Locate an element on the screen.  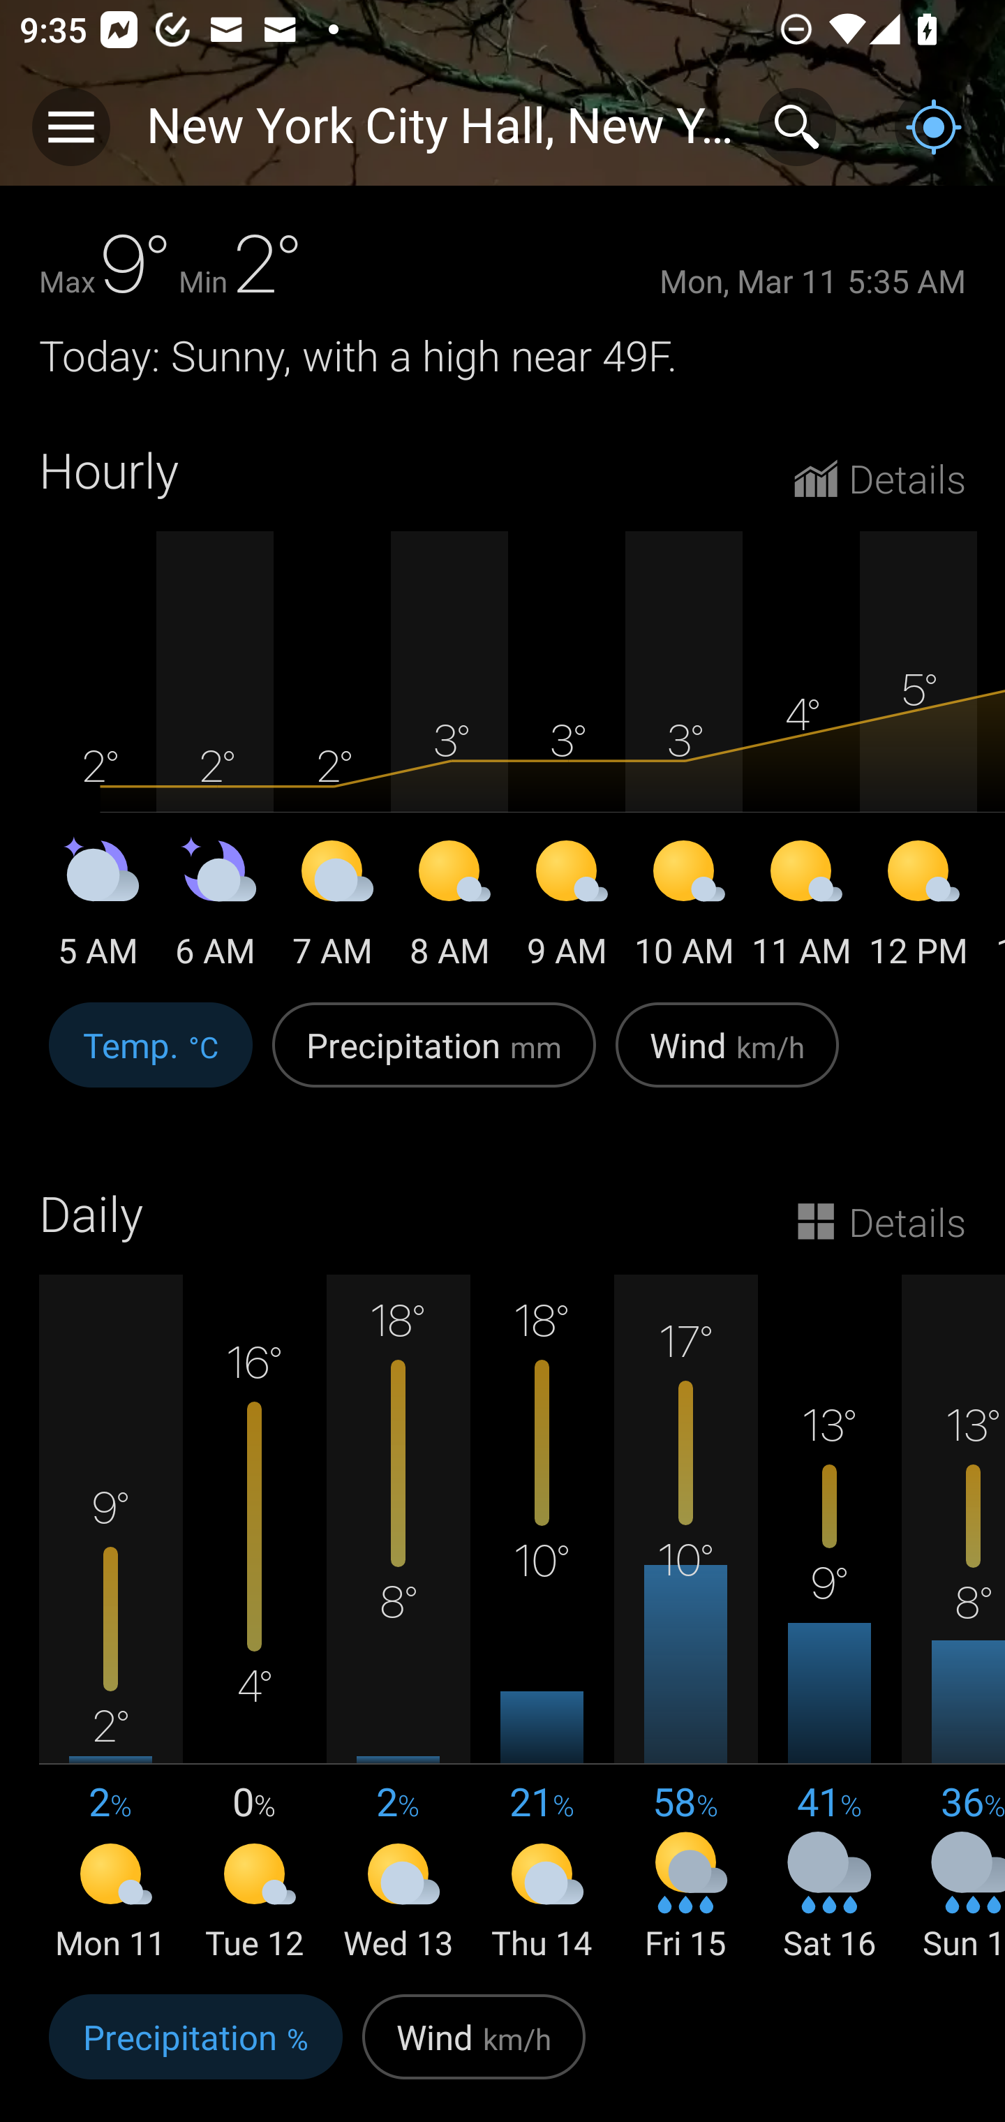
13° 9° 41 % Sat 16 is located at coordinates (829, 1620).